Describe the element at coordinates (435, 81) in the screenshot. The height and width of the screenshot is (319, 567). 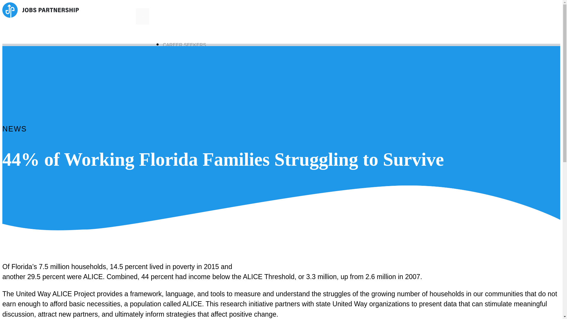
I see `CAREERS` at that location.